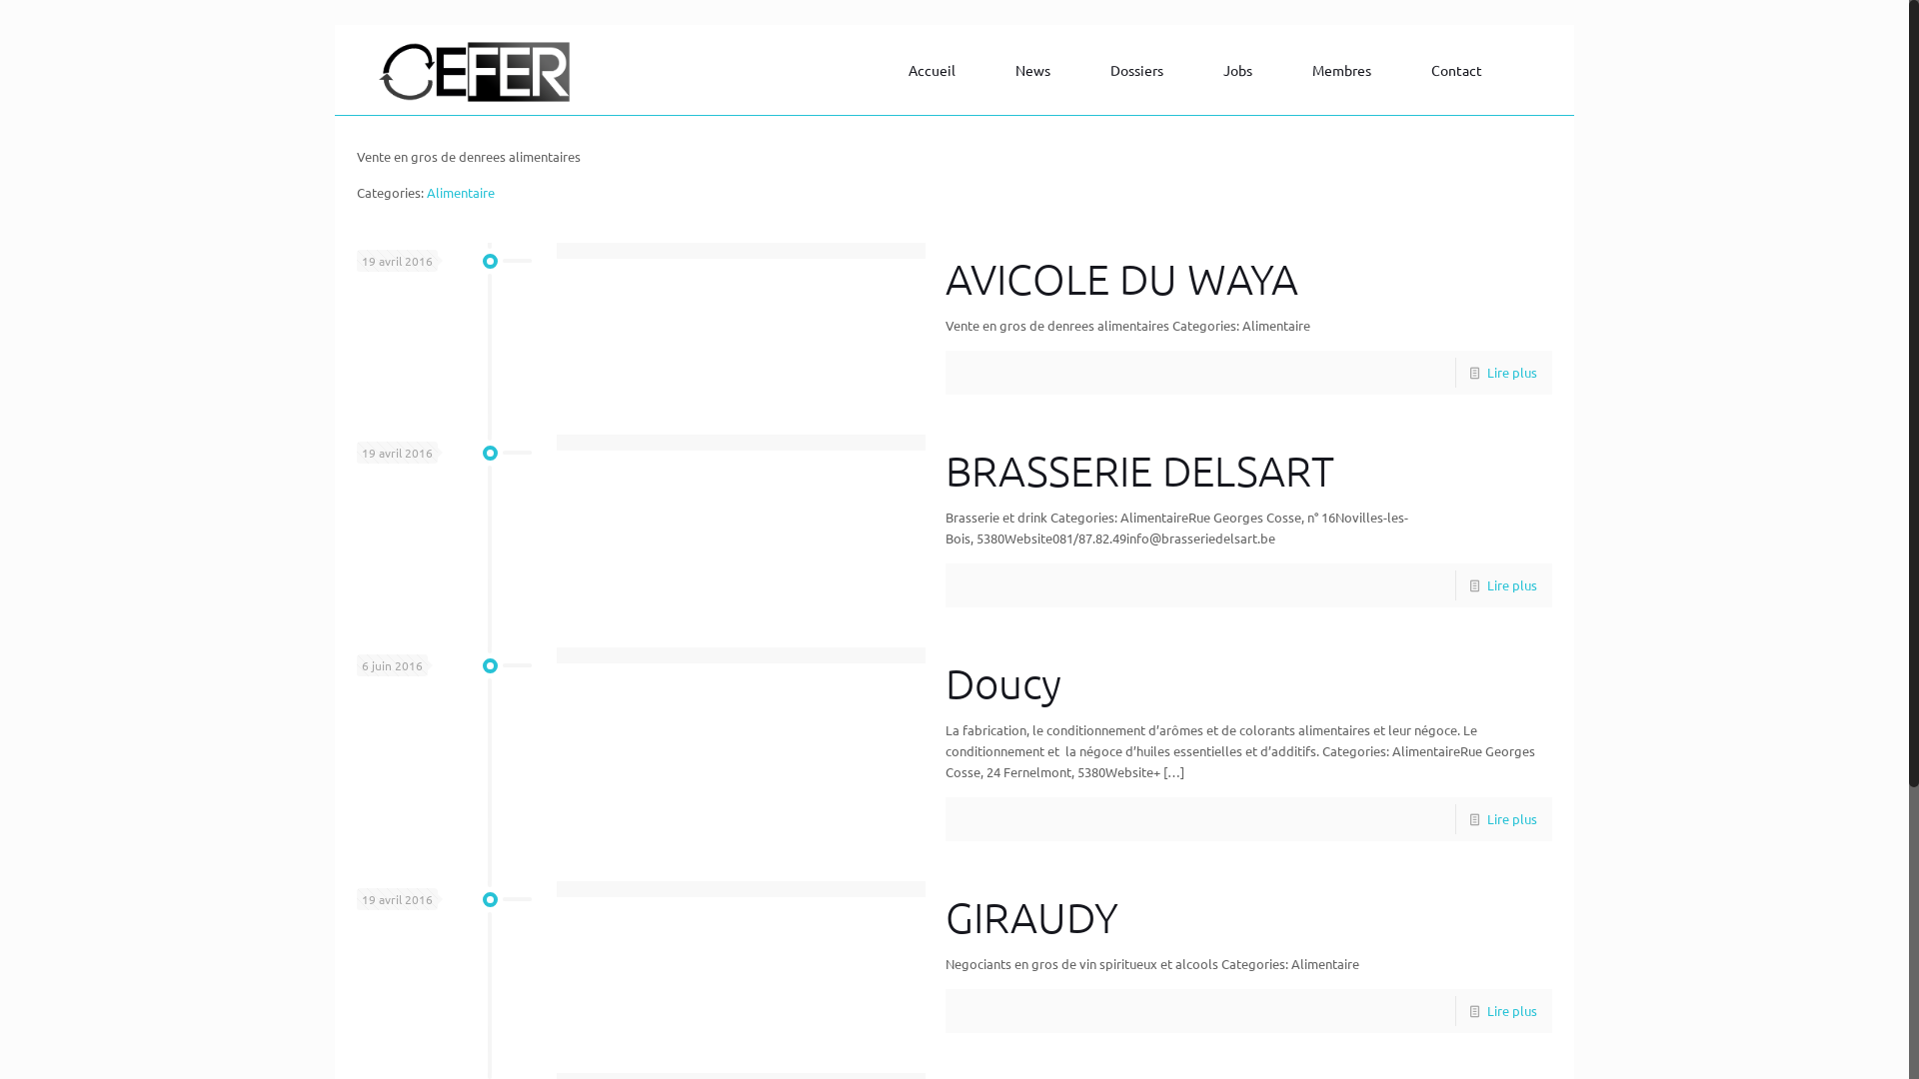 The image size is (1919, 1079). What do you see at coordinates (461, 192) in the screenshot?
I see `Alimentaire` at bounding box center [461, 192].